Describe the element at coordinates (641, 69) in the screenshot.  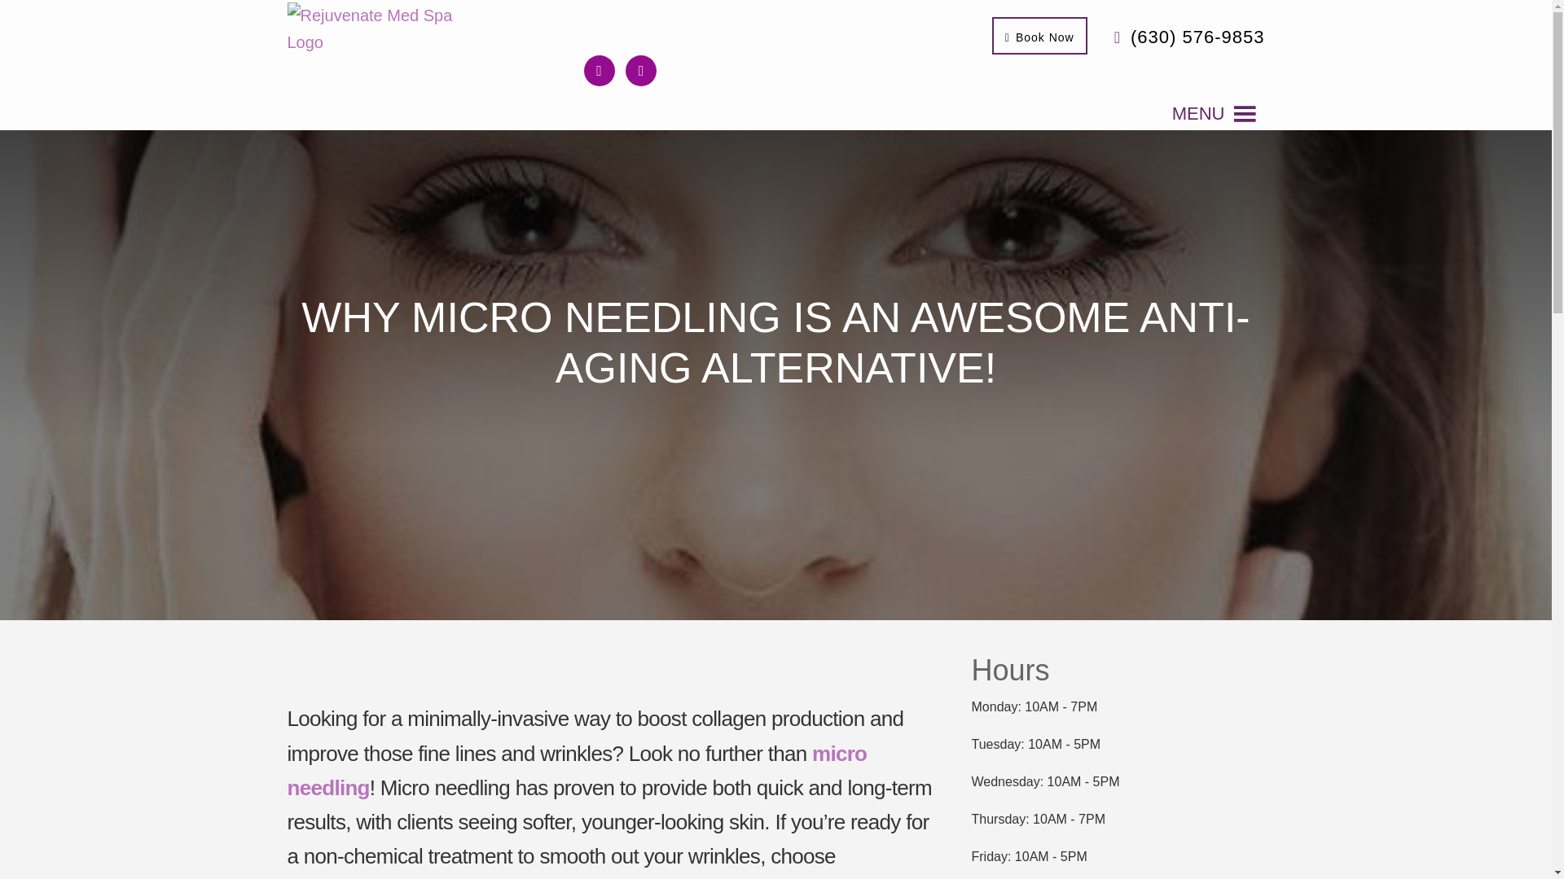
I see `instagram` at that location.